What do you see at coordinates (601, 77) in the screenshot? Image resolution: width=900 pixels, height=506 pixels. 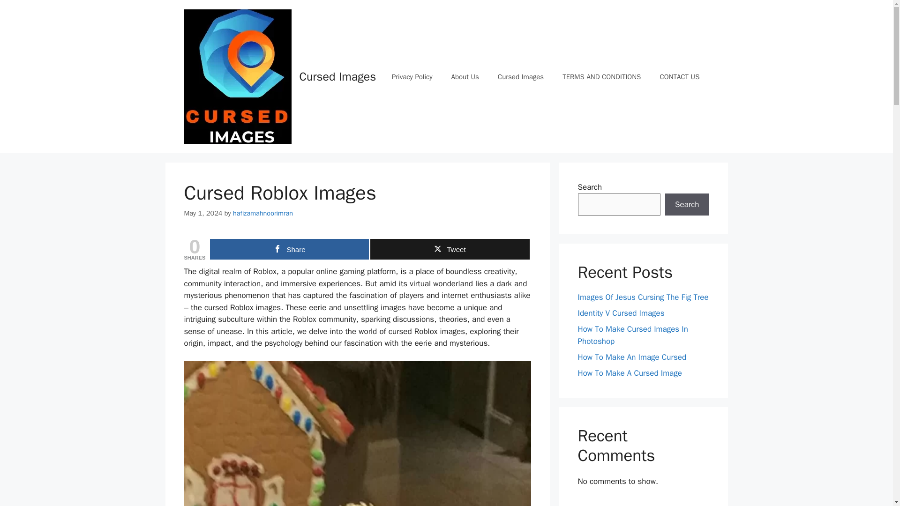 I see `TERMS AND CONDITIONS` at bounding box center [601, 77].